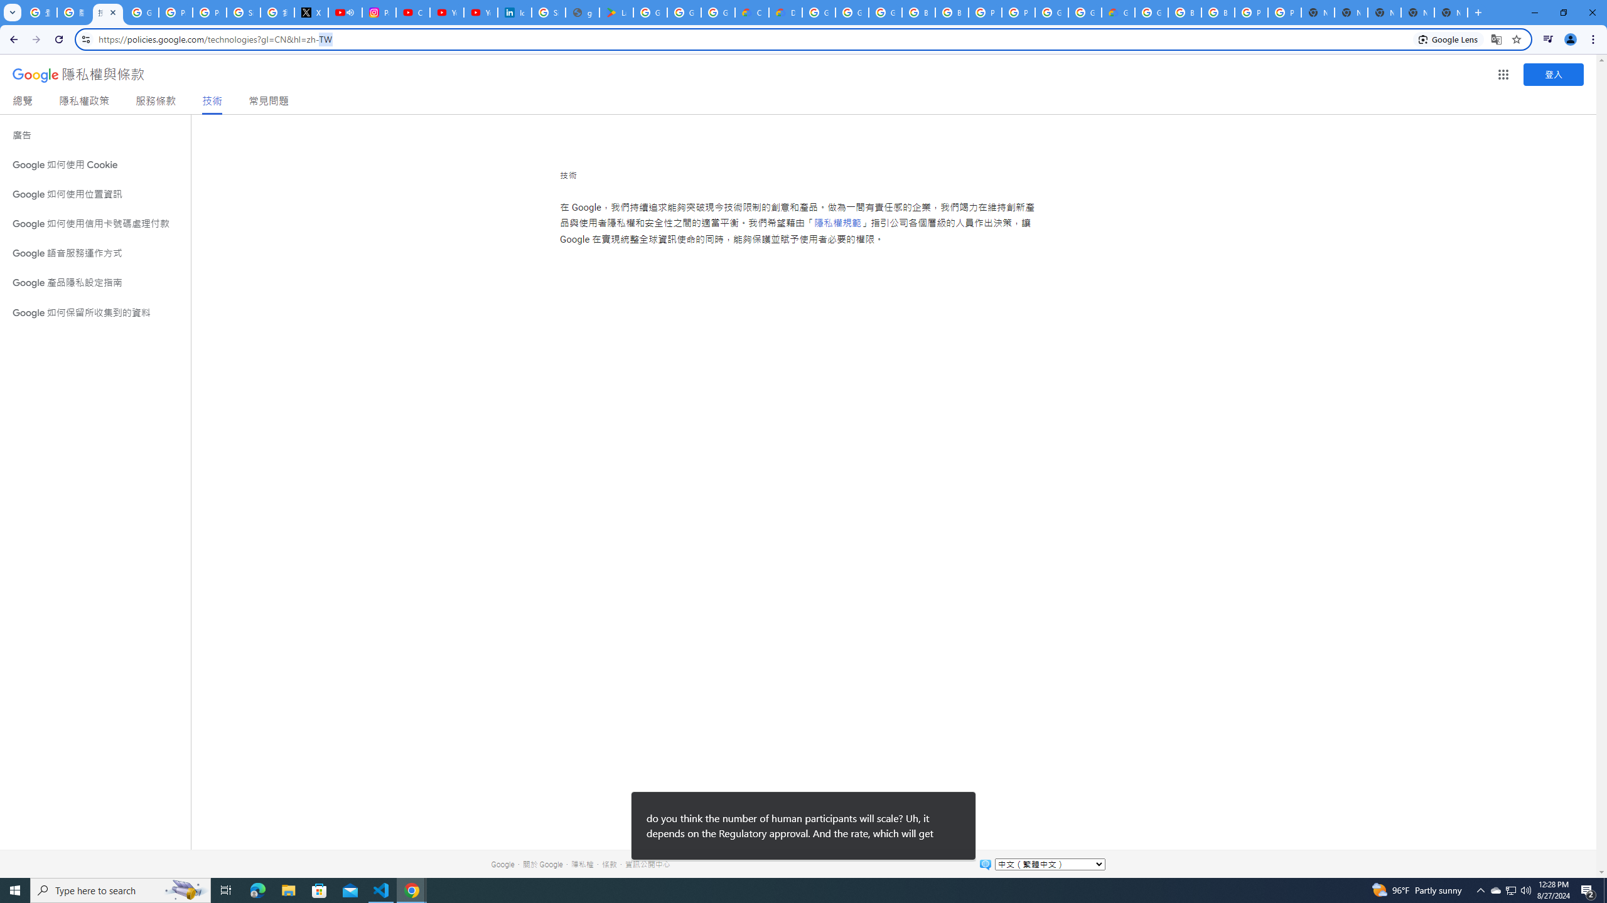  What do you see at coordinates (1218, 13) in the screenshot?
I see `Browse Chrome as a guest - Computer - Google Chrome Help` at bounding box center [1218, 13].